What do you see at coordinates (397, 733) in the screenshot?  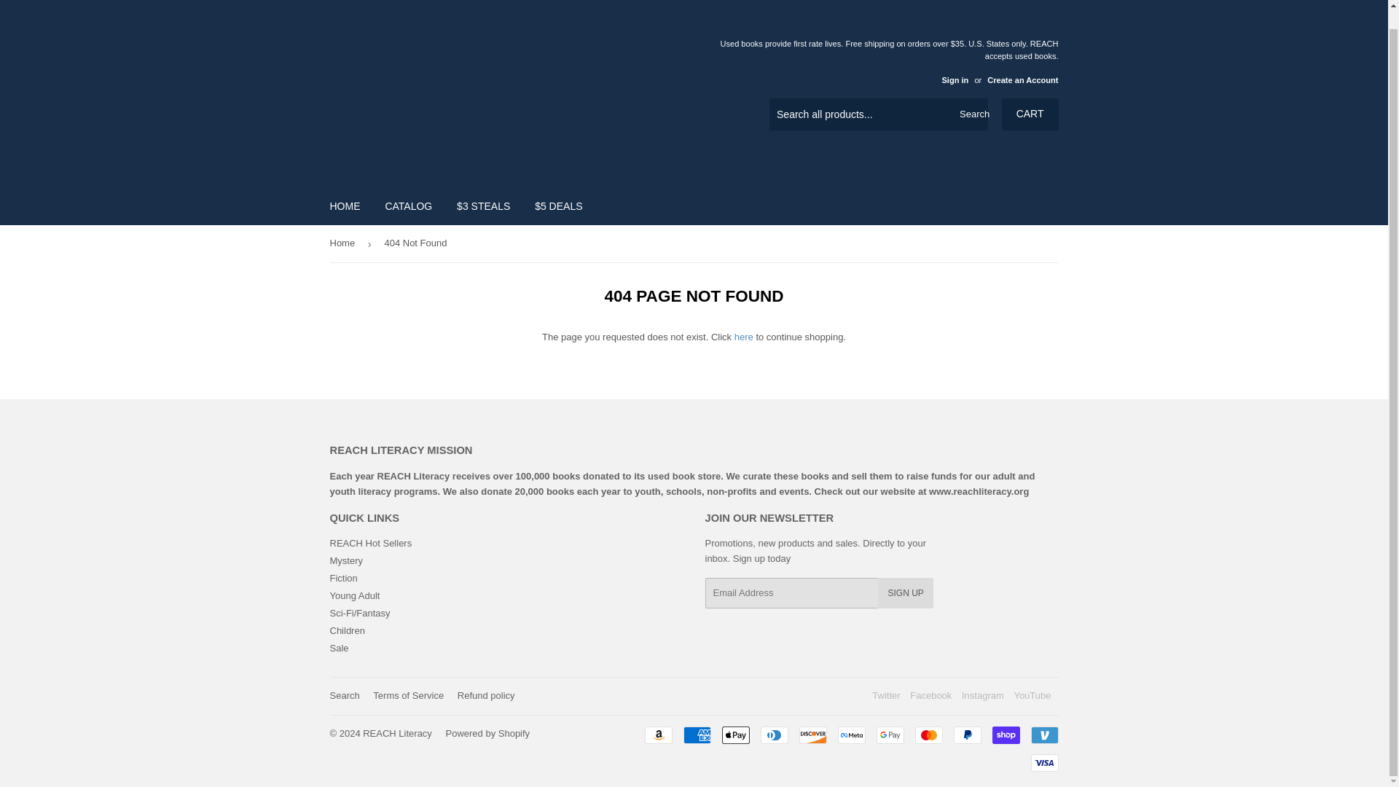 I see `REACH Literacy` at bounding box center [397, 733].